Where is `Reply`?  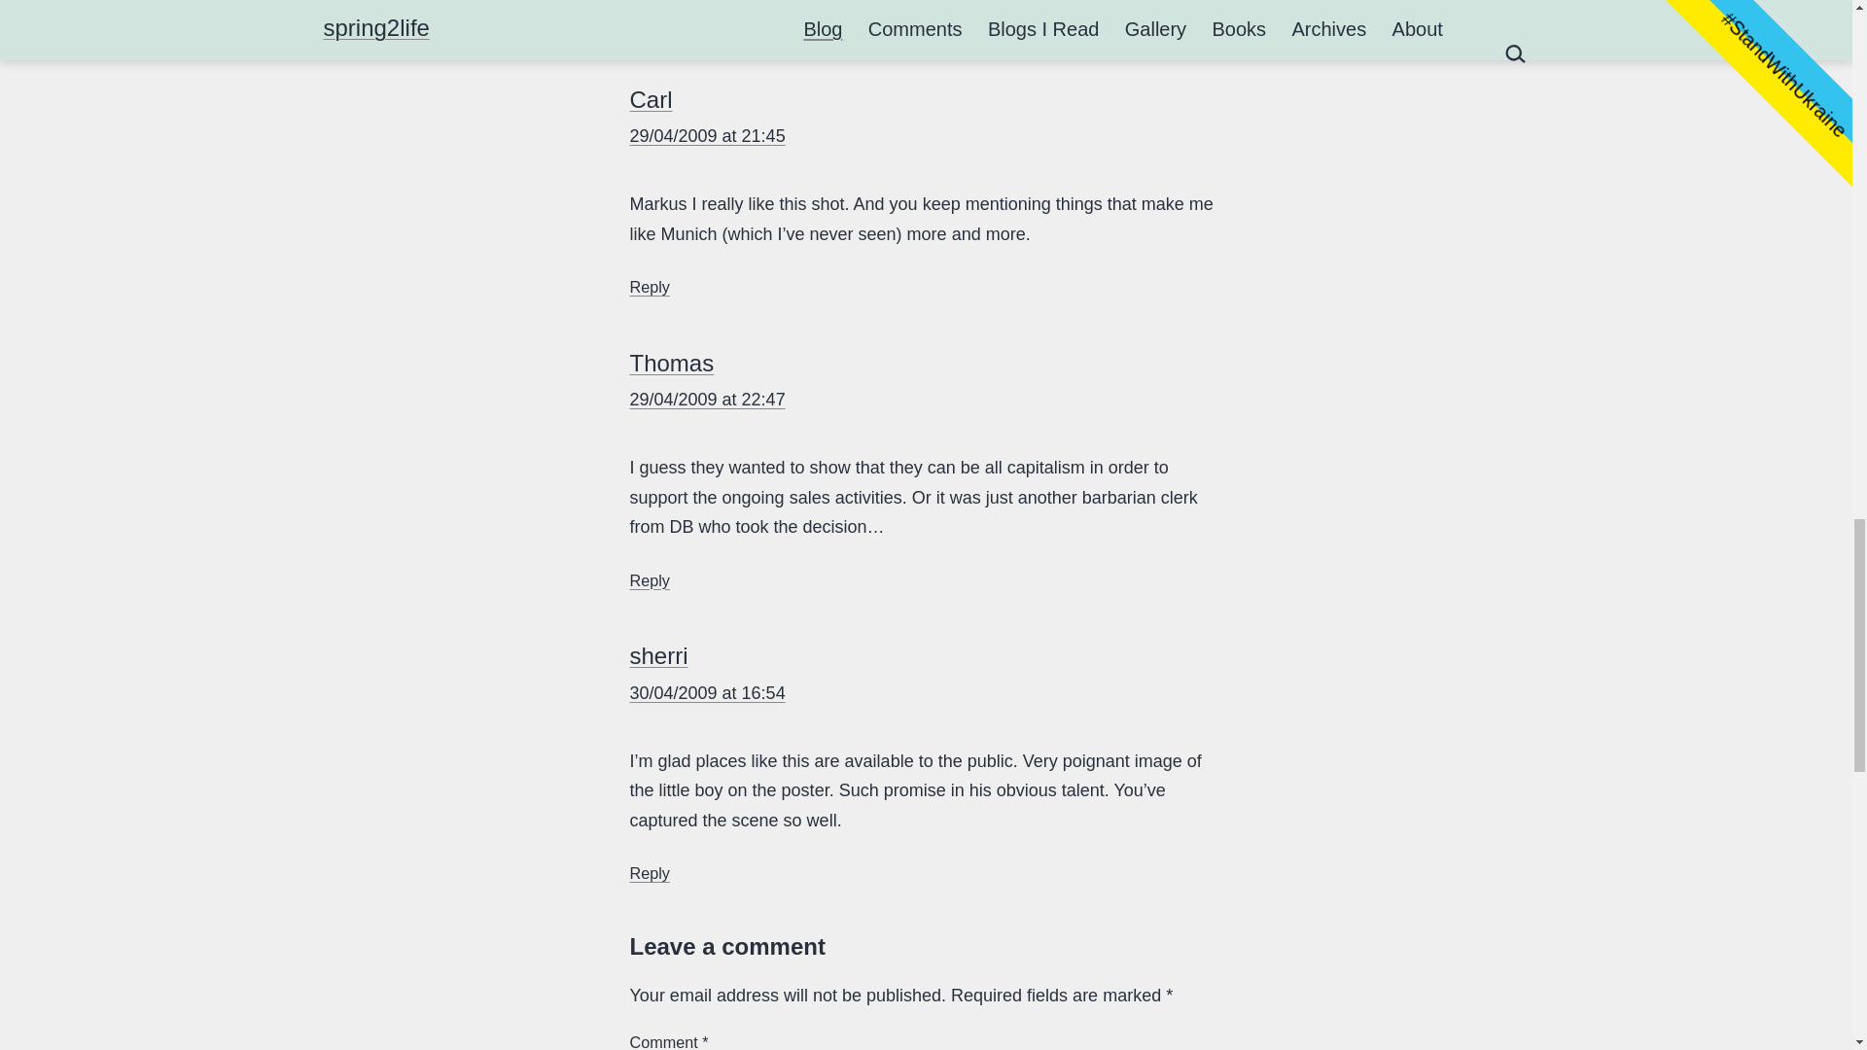 Reply is located at coordinates (650, 286).